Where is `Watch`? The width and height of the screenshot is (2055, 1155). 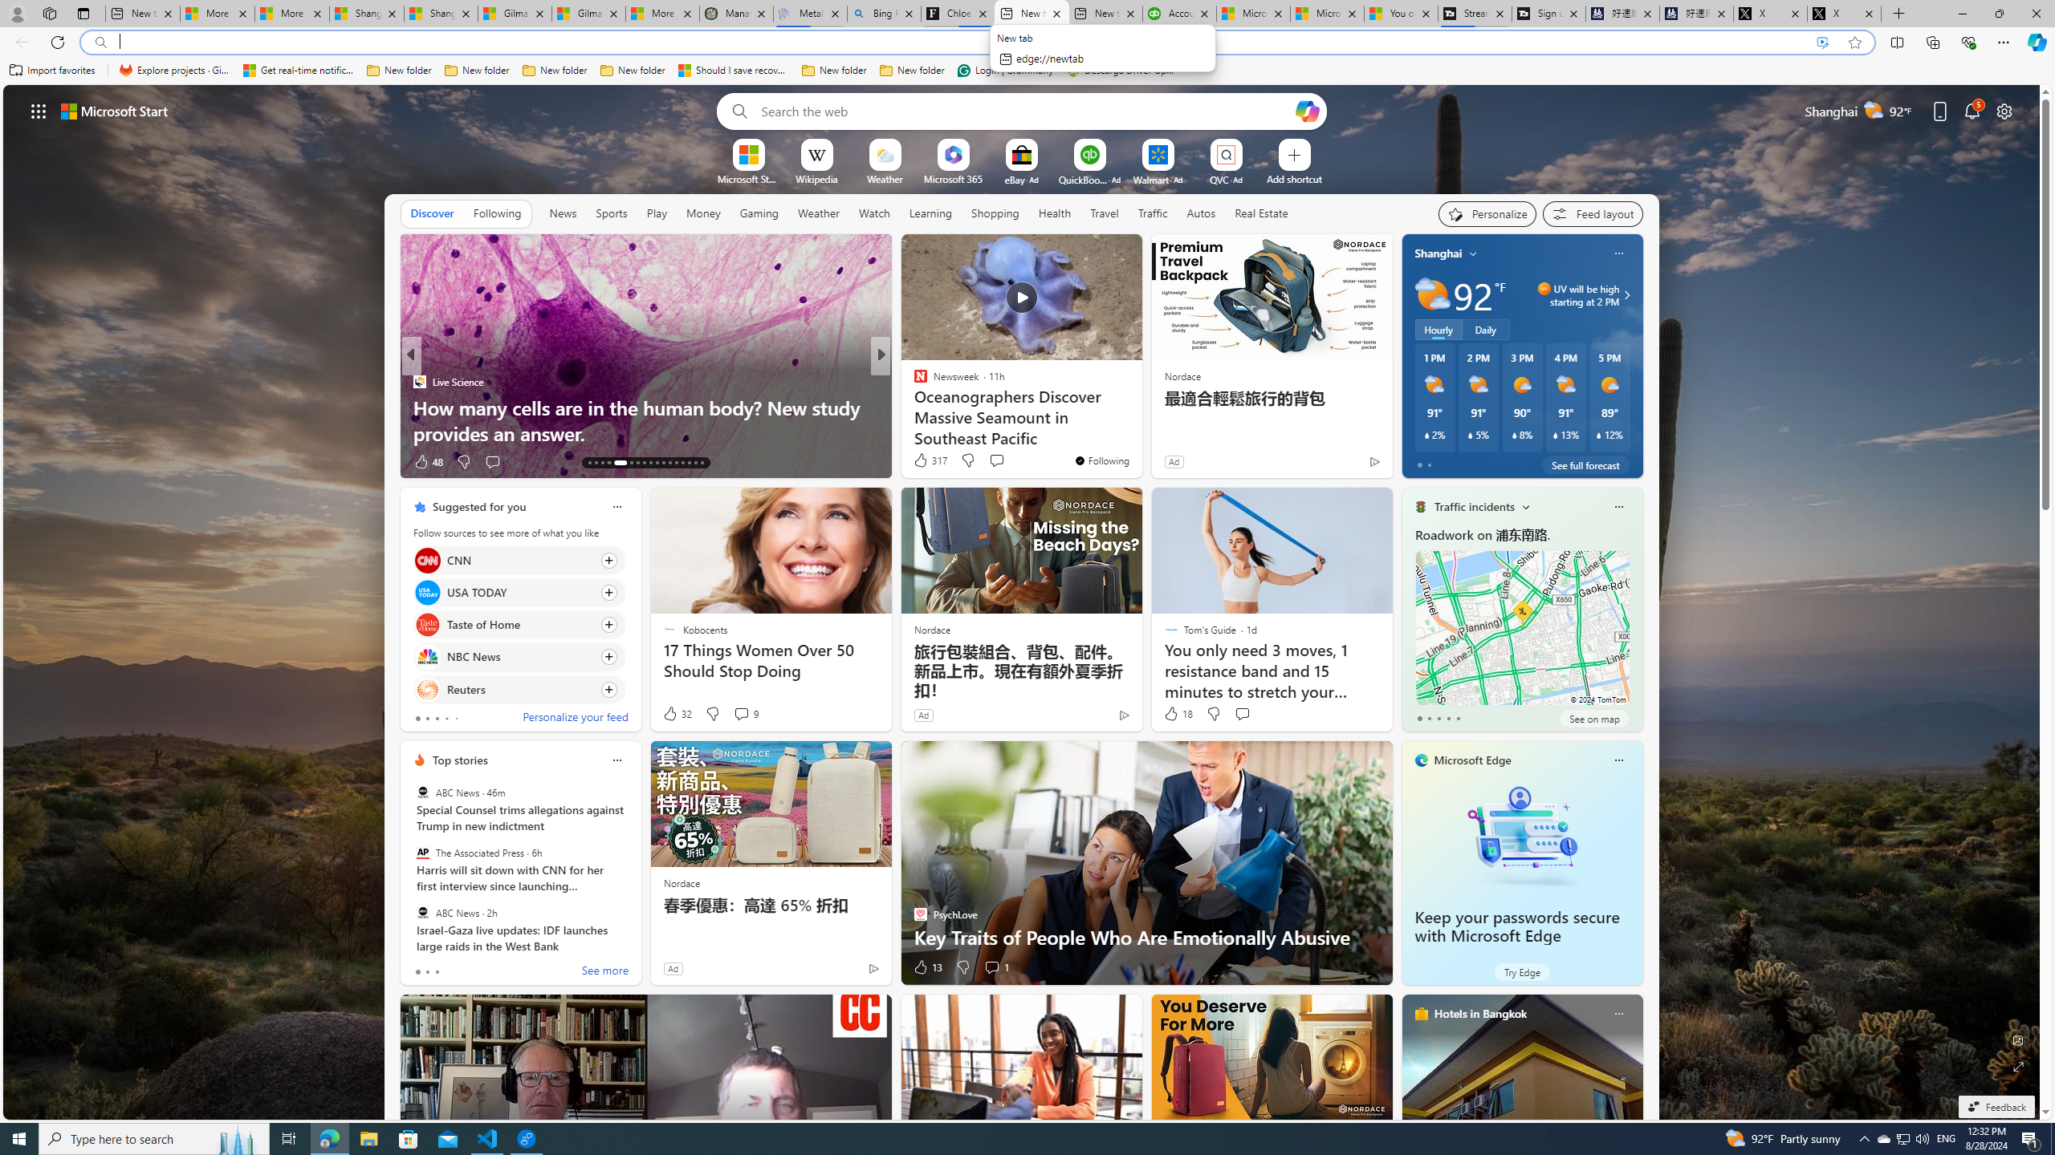
Watch is located at coordinates (874, 213).